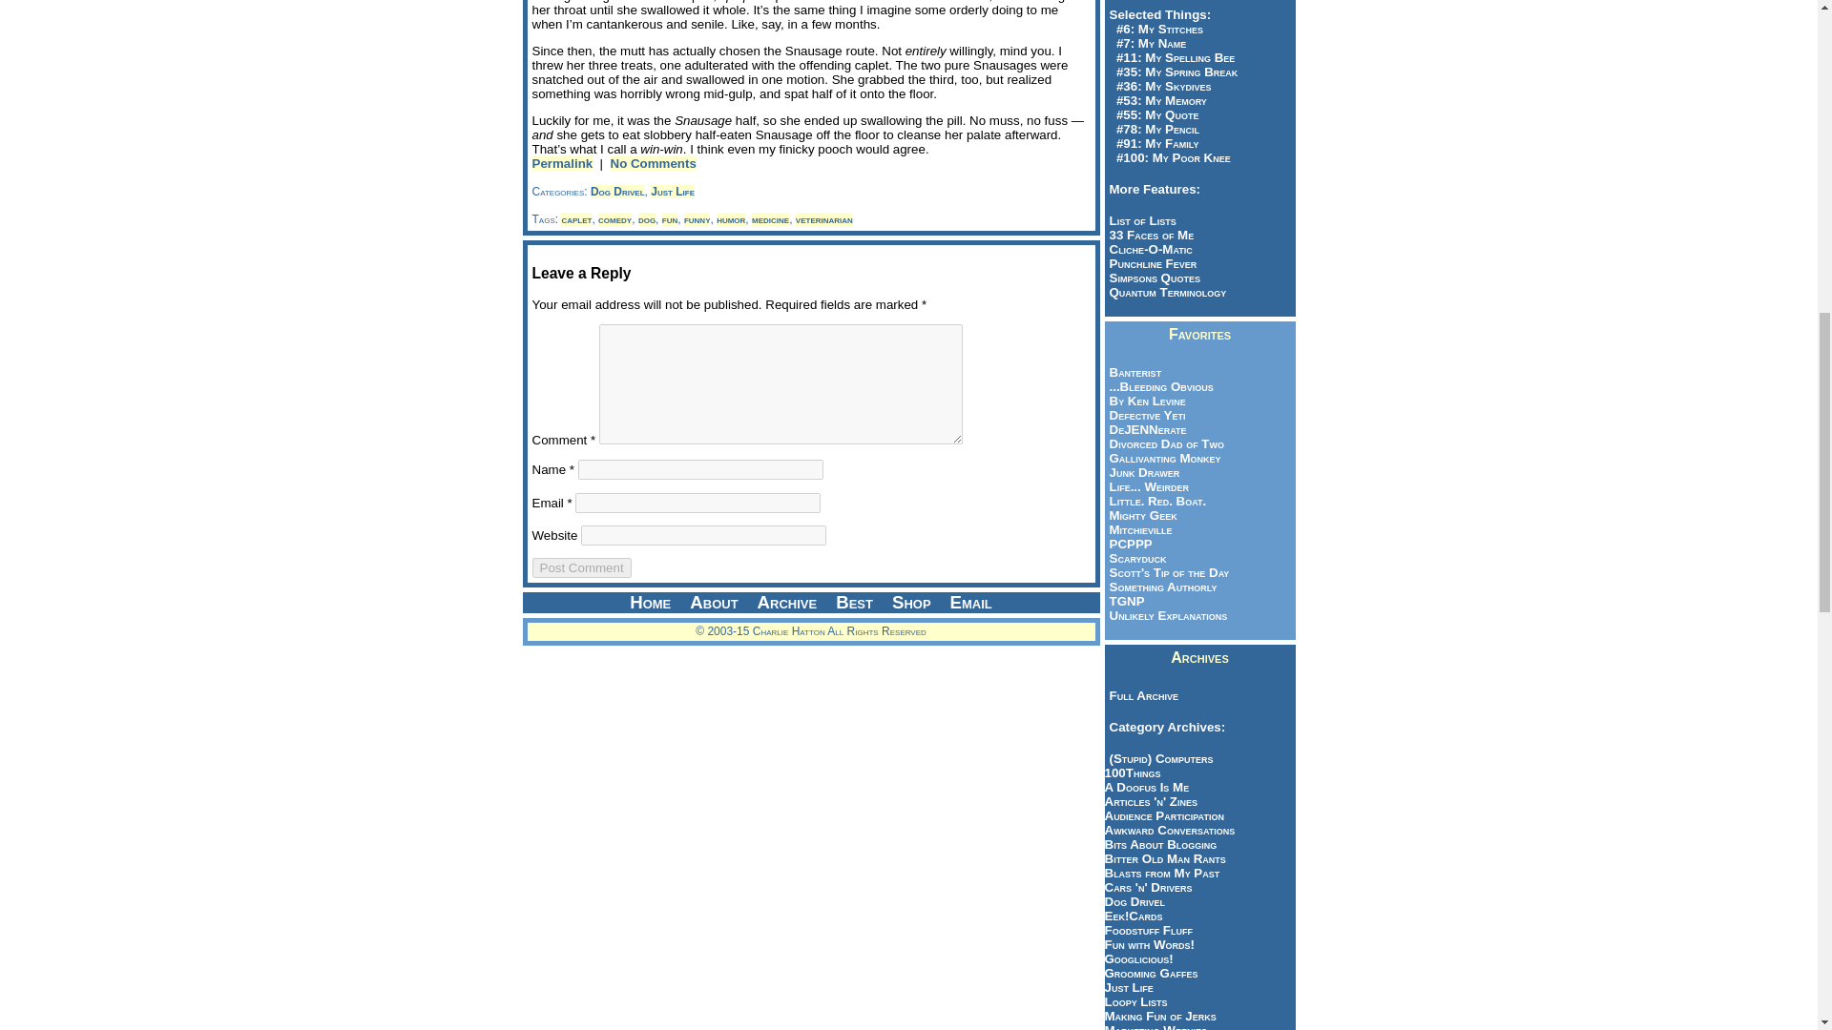 Image resolution: width=1832 pixels, height=1030 pixels. I want to click on Just Life, so click(672, 192).